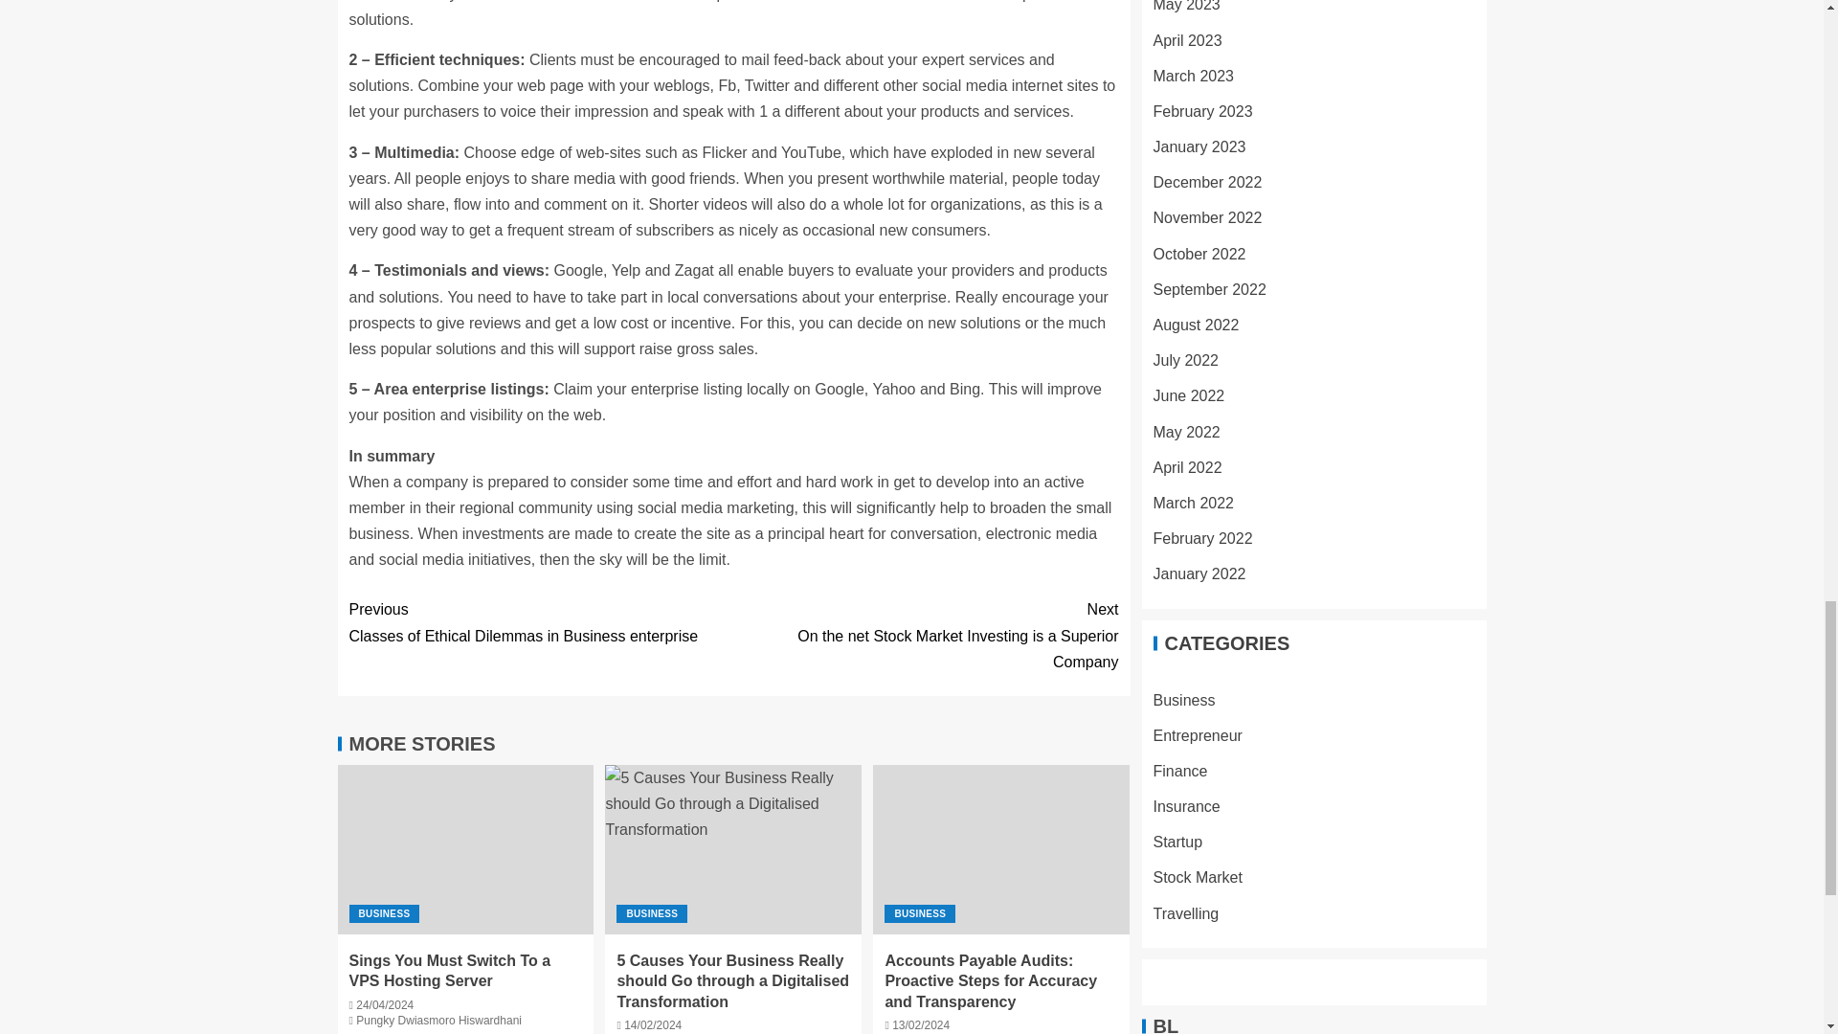 Image resolution: width=1838 pixels, height=1034 pixels. What do you see at coordinates (438, 1021) in the screenshot?
I see `BUSINESS` at bounding box center [438, 1021].